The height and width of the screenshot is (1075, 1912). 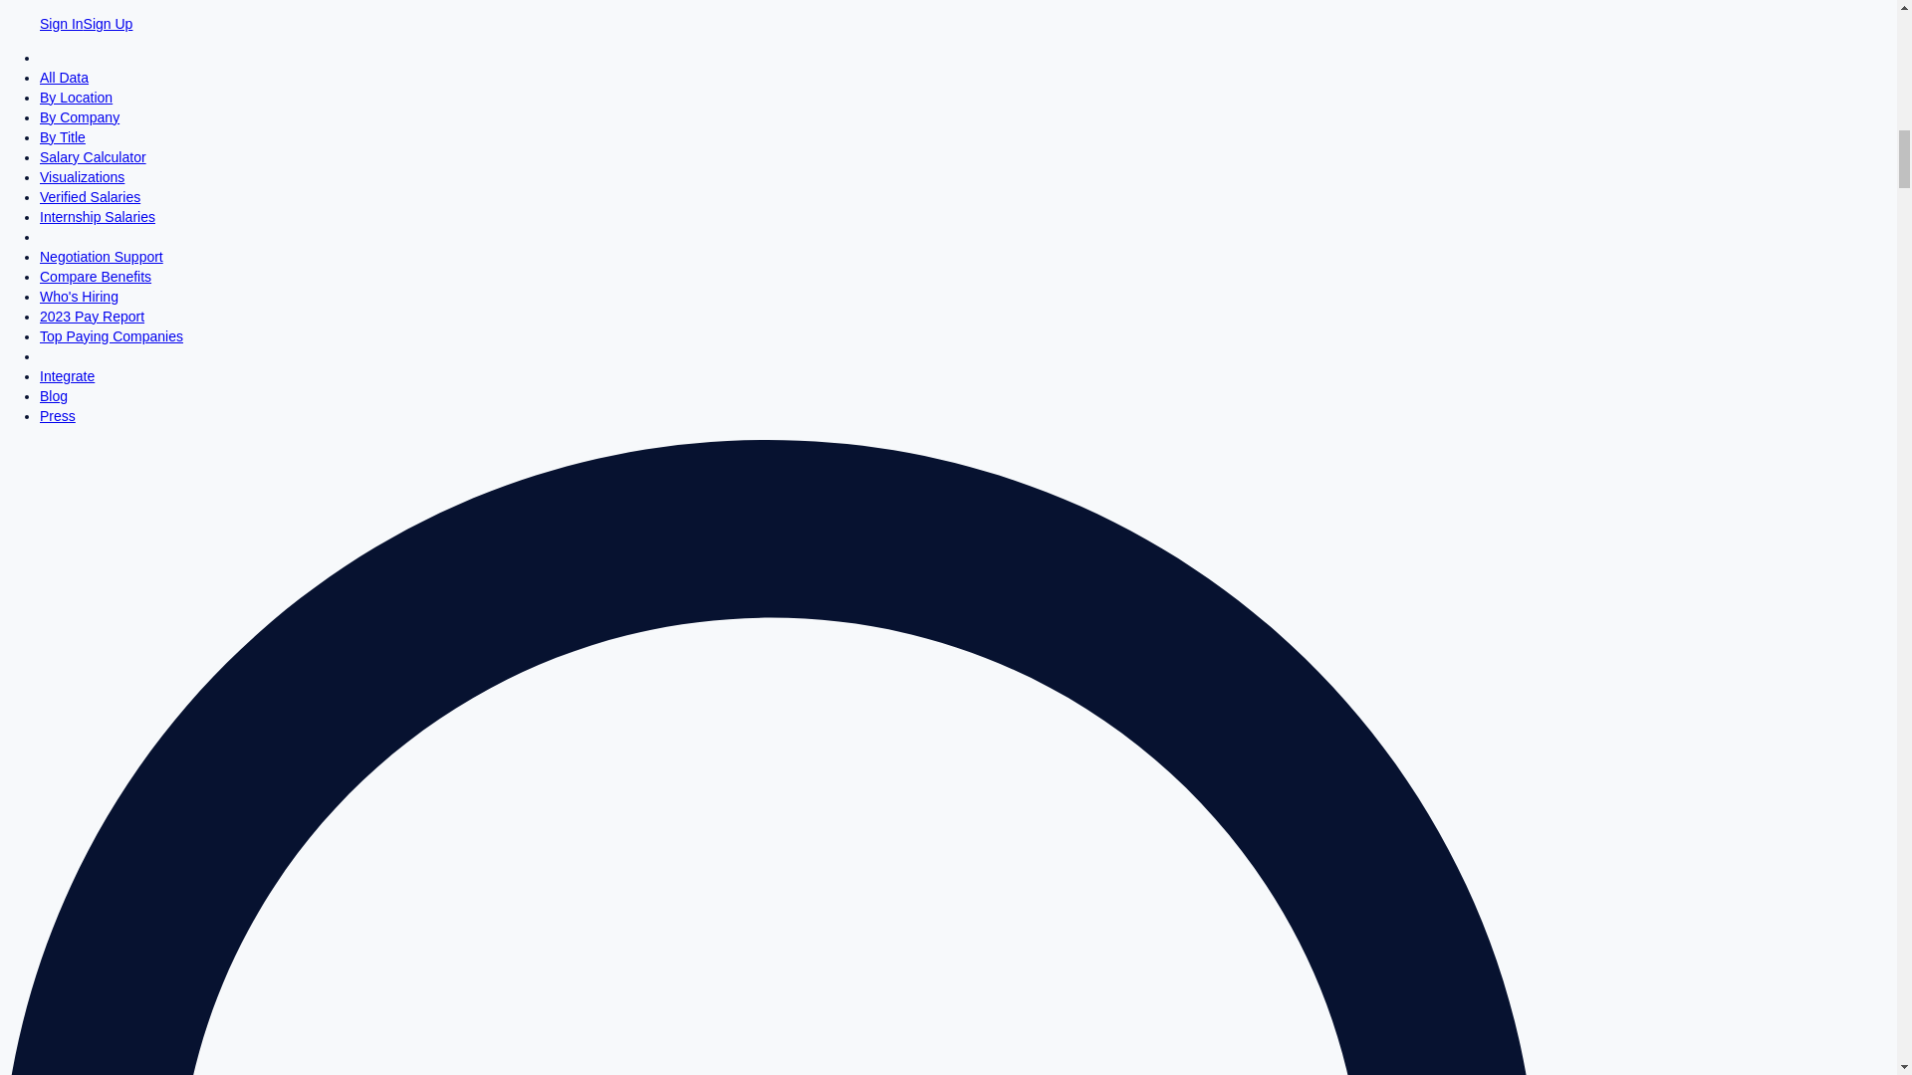 What do you see at coordinates (54, 396) in the screenshot?
I see `Blog` at bounding box center [54, 396].